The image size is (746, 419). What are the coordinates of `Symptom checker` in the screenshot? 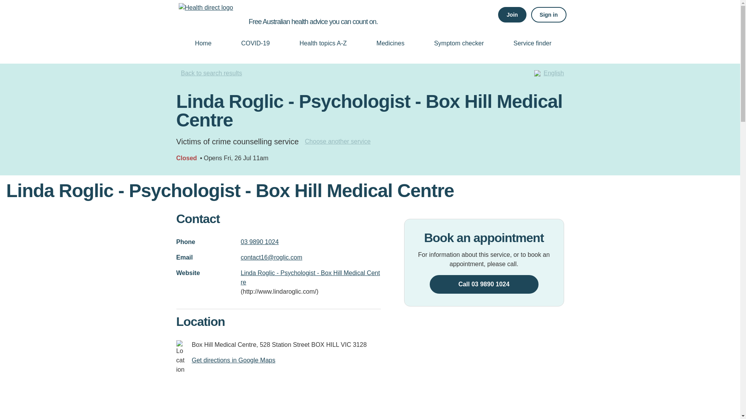 It's located at (458, 43).